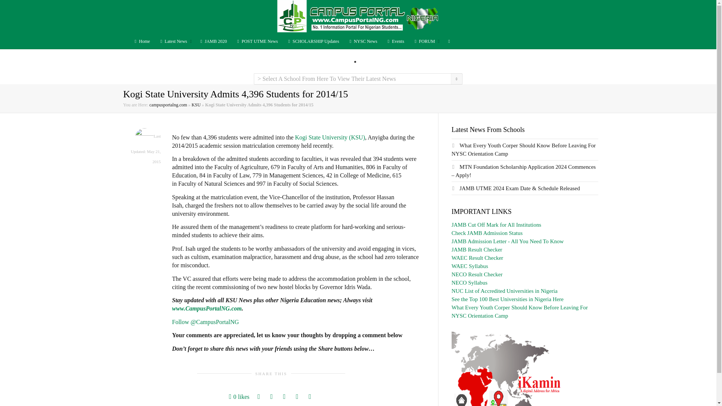  Describe the element at coordinates (213, 41) in the screenshot. I see `Latest JAMB News` at that location.